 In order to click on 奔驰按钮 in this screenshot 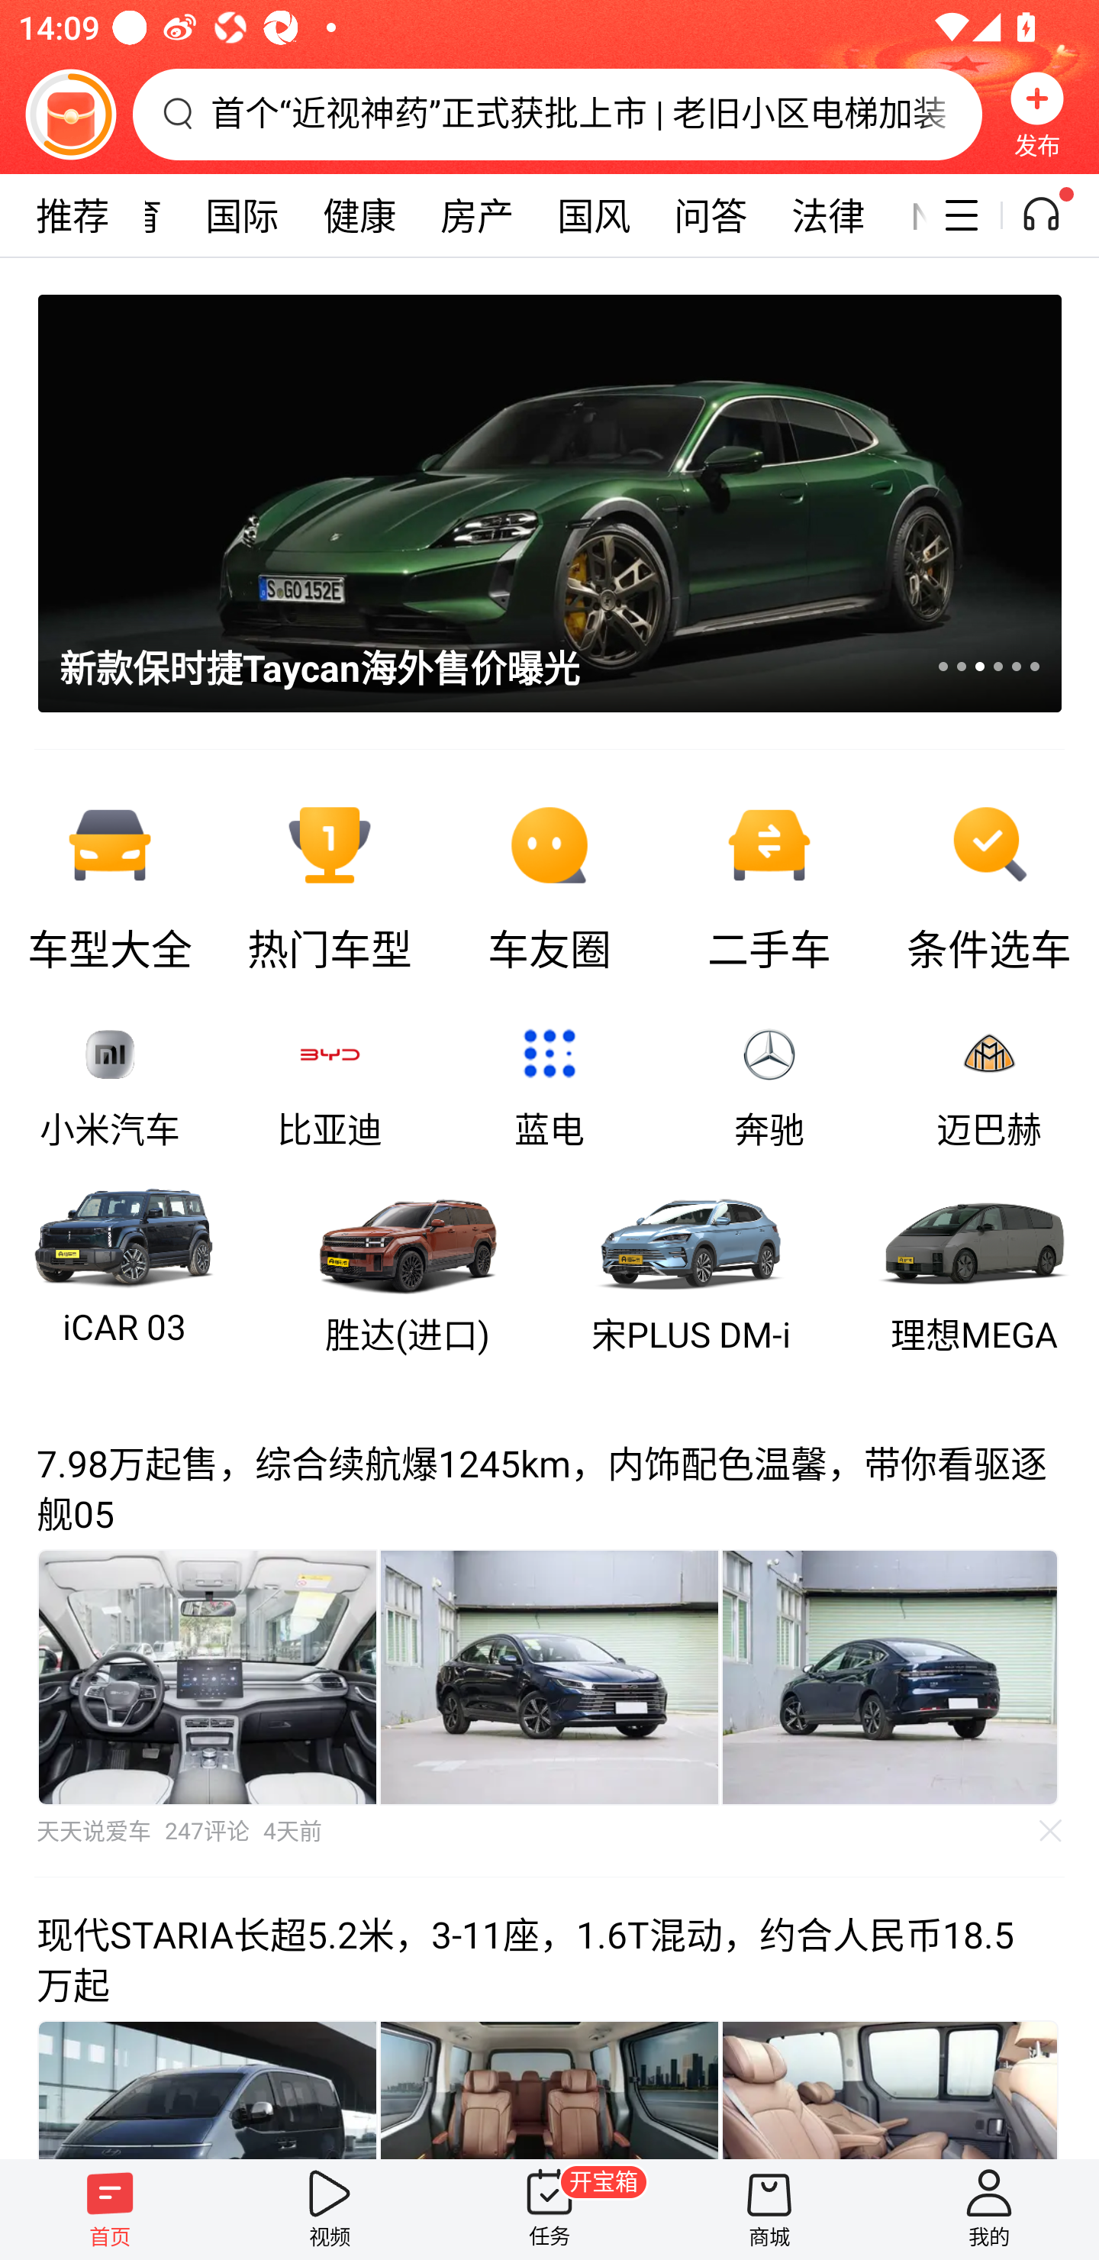, I will do `click(769, 1086)`.